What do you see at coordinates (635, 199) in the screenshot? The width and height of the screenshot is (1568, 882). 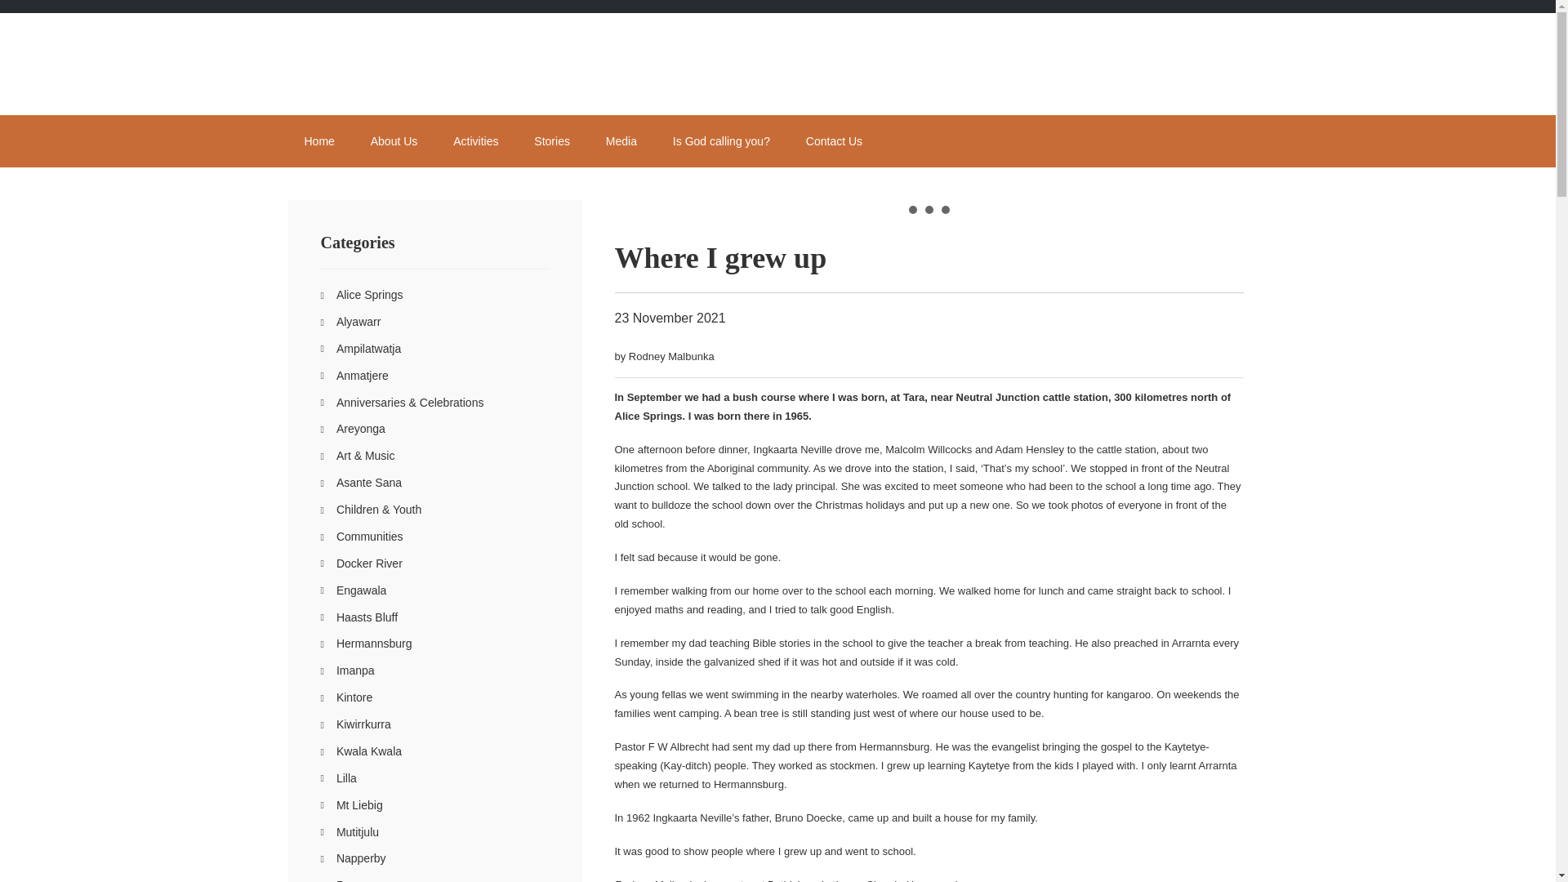 I see `Prev` at bounding box center [635, 199].